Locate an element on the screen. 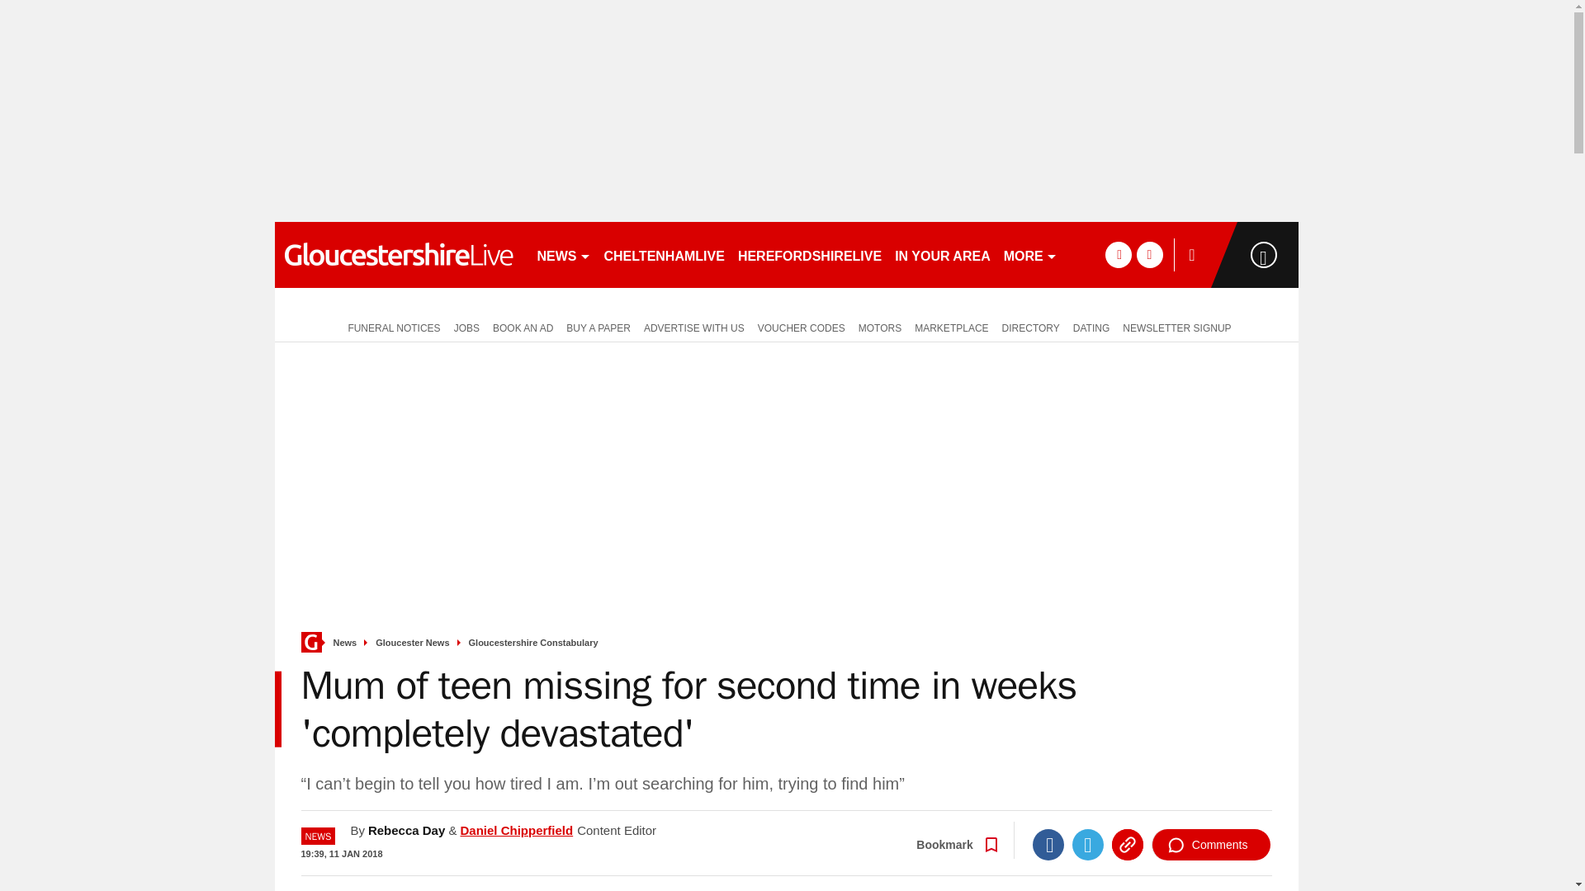 The width and height of the screenshot is (1585, 891). gloucestershirelive is located at coordinates (398, 254).